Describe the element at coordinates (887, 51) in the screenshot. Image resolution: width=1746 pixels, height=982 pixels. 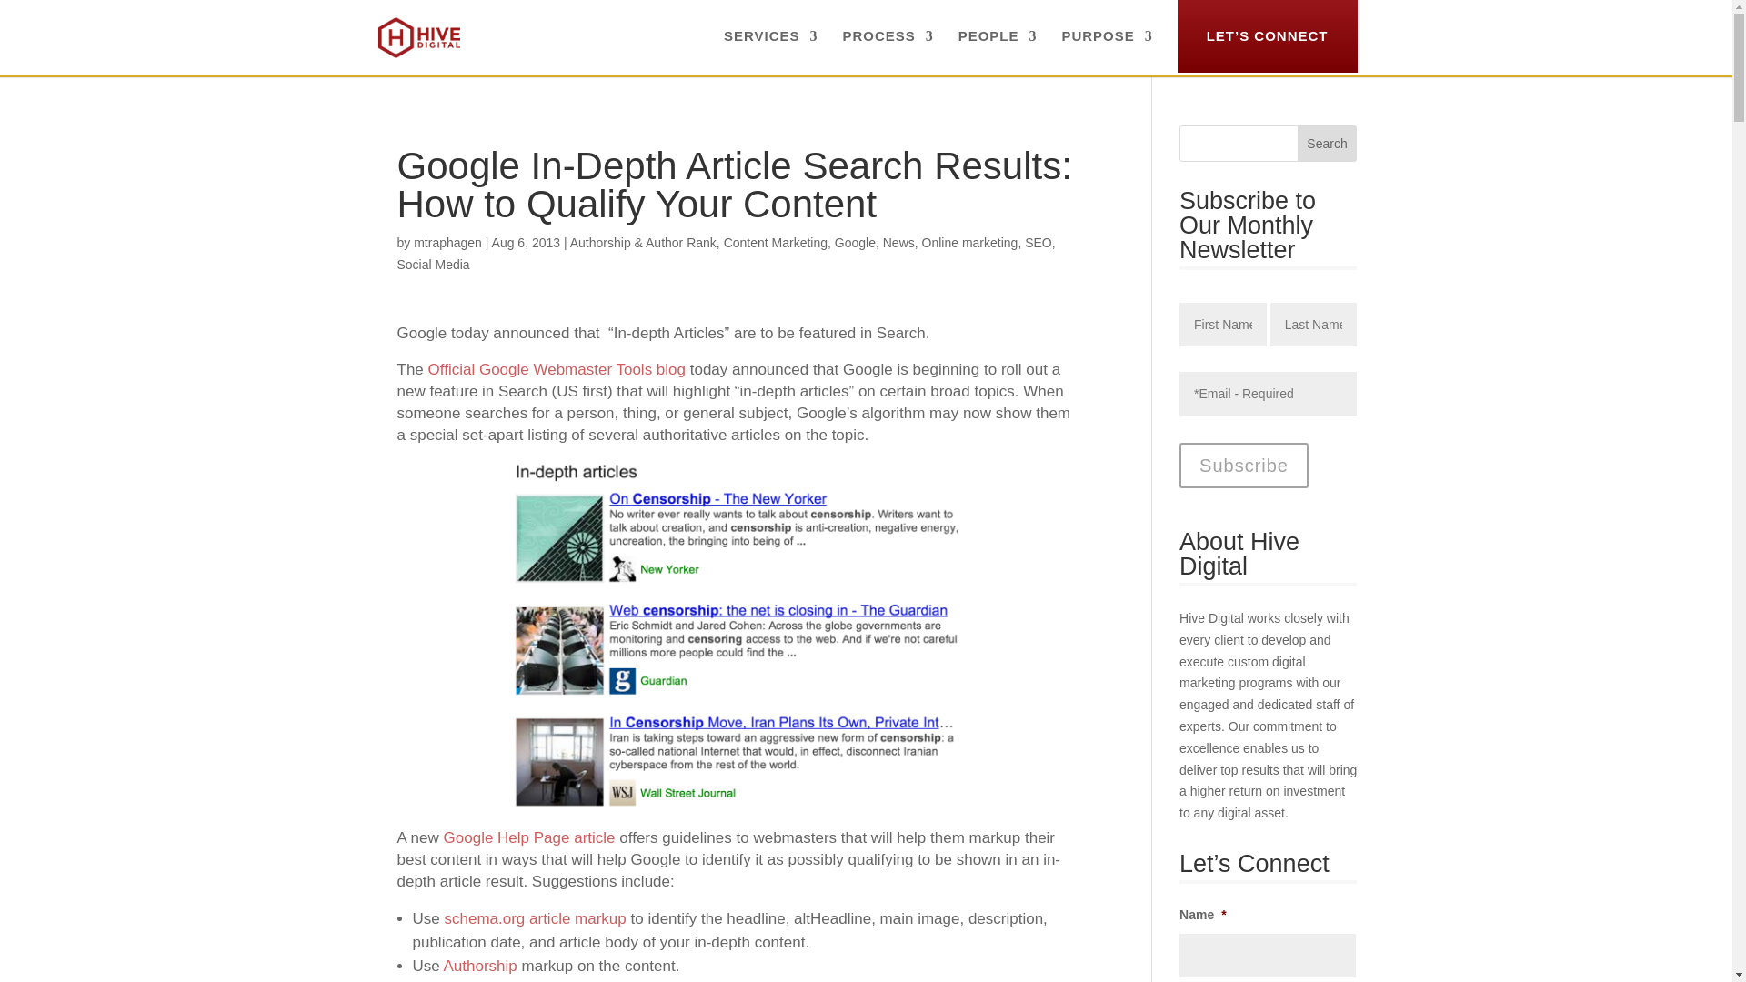
I see `PROCESS` at that location.